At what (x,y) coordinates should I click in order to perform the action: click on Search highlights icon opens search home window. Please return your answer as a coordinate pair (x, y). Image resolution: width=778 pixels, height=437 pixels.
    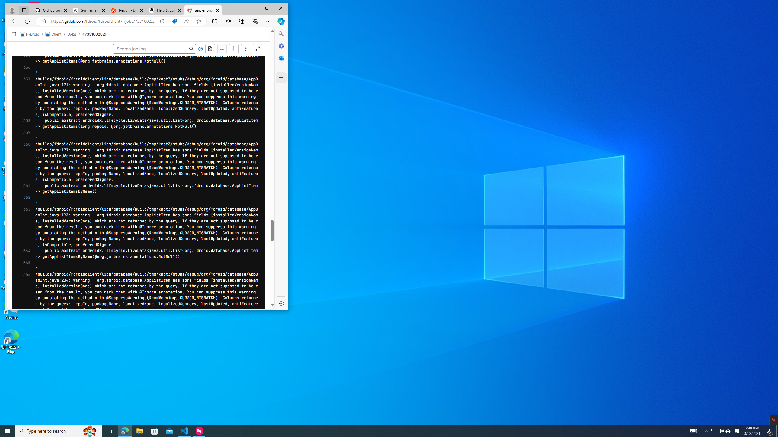
    Looking at the image, I should click on (90, 431).